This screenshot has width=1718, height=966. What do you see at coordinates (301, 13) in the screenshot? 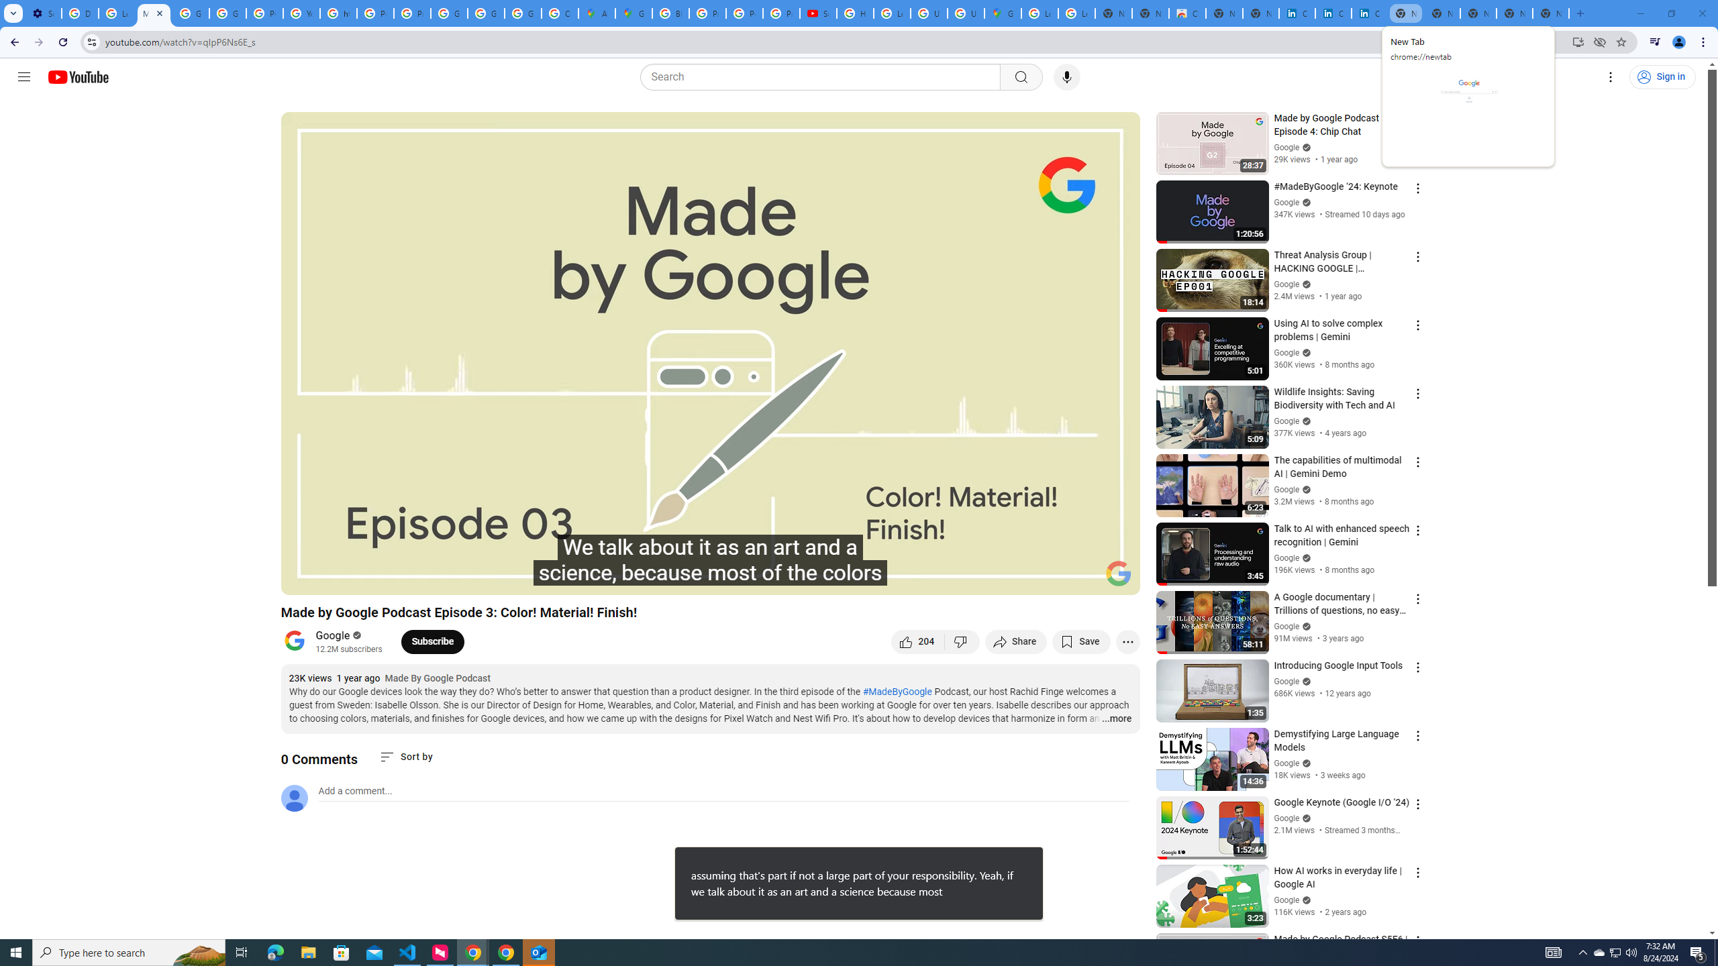
I see `YouTube` at bounding box center [301, 13].